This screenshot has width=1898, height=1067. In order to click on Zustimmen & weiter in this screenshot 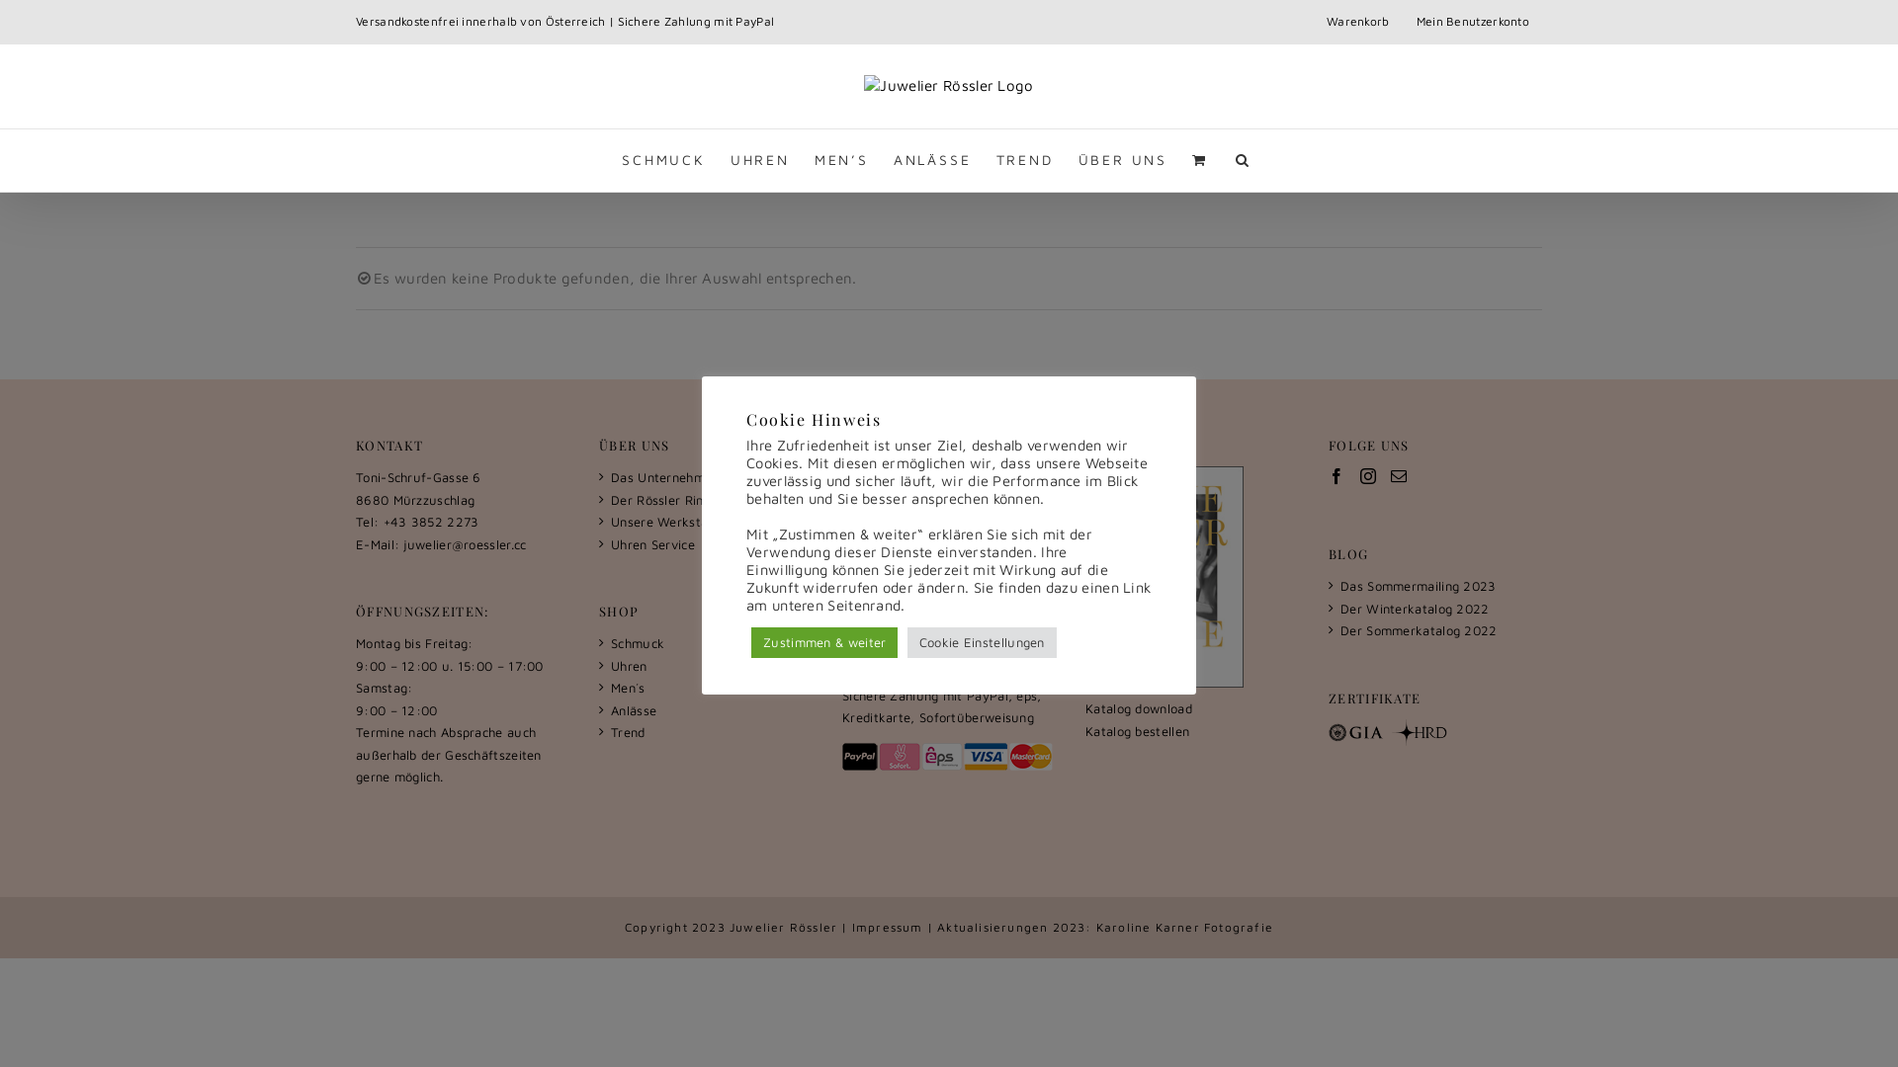, I will do `click(824, 642)`.